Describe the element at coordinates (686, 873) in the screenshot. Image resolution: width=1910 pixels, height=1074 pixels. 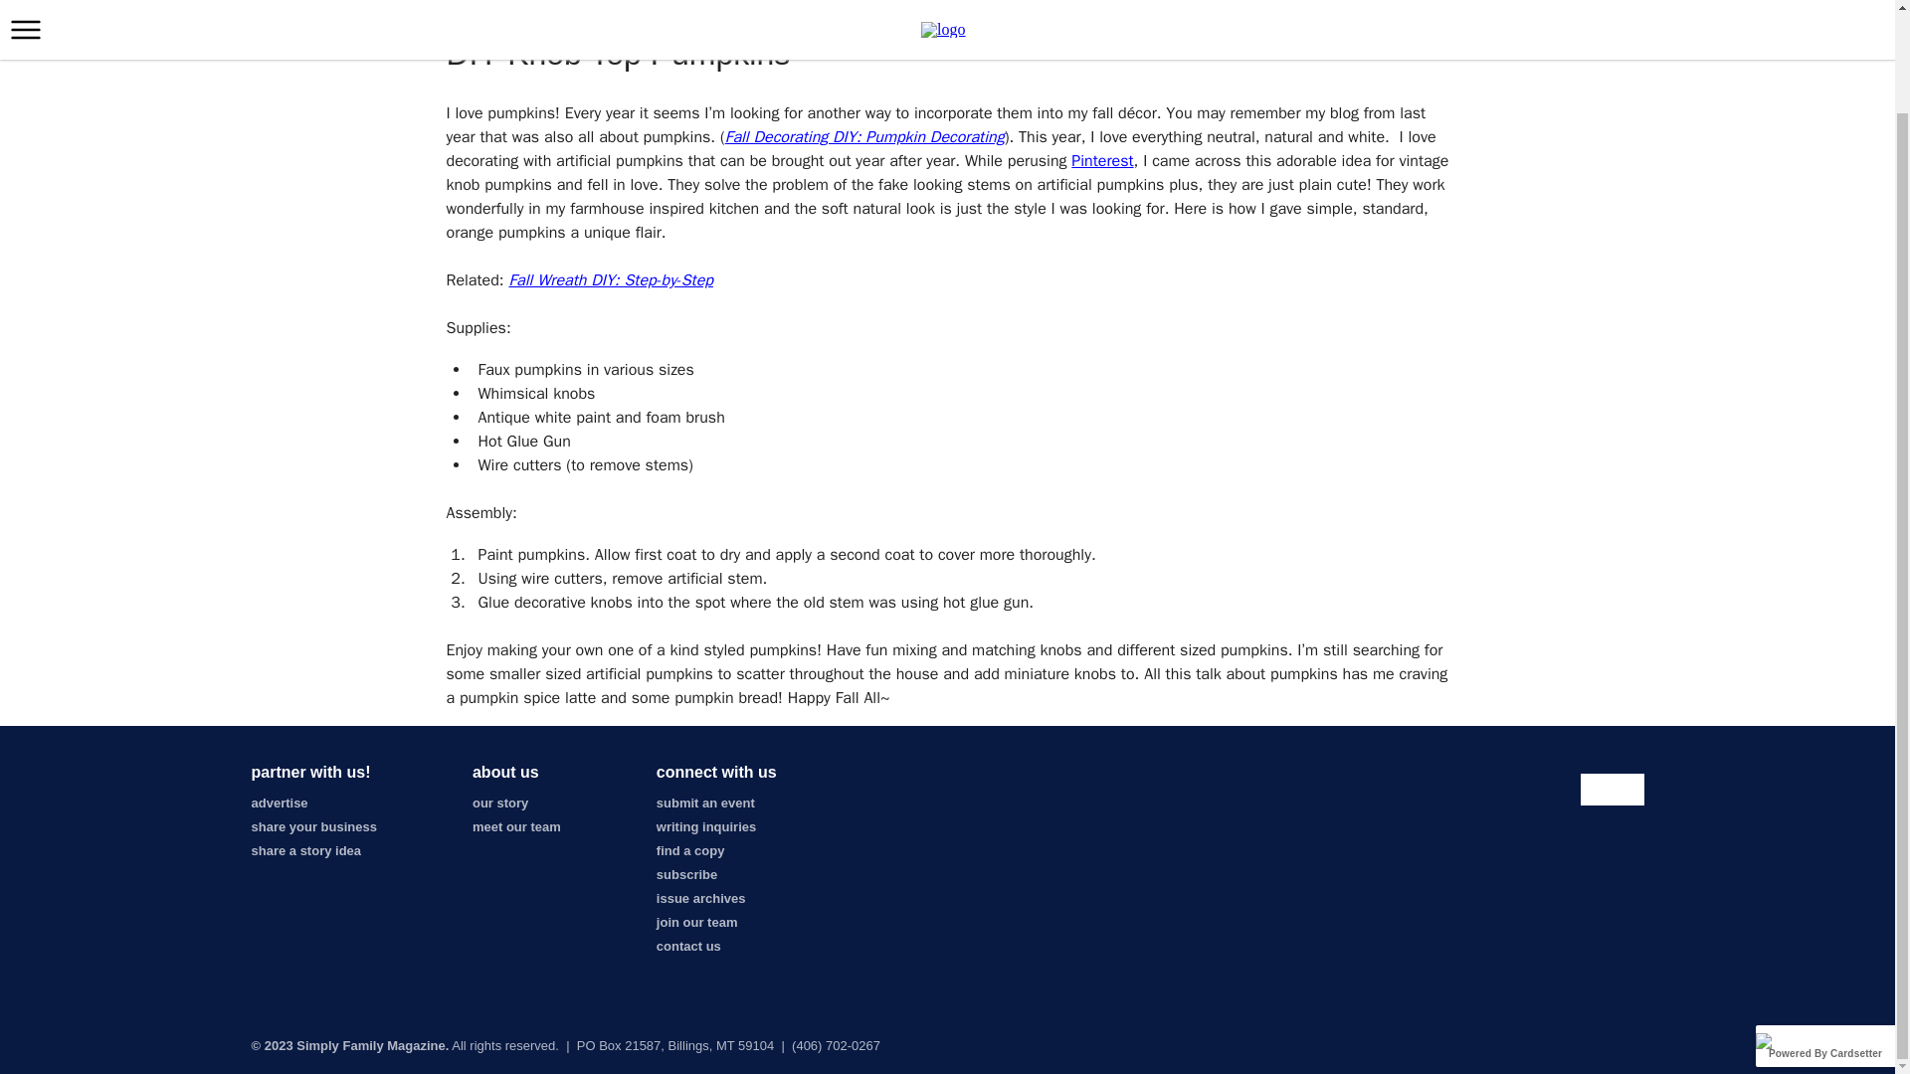
I see `subscribe` at that location.